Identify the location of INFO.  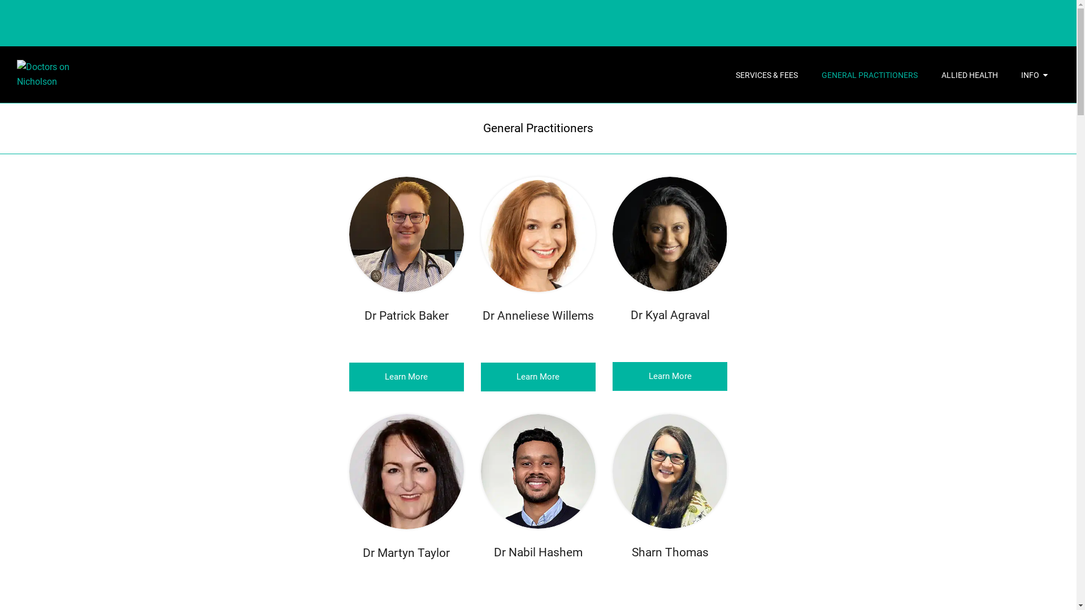
(1034, 75).